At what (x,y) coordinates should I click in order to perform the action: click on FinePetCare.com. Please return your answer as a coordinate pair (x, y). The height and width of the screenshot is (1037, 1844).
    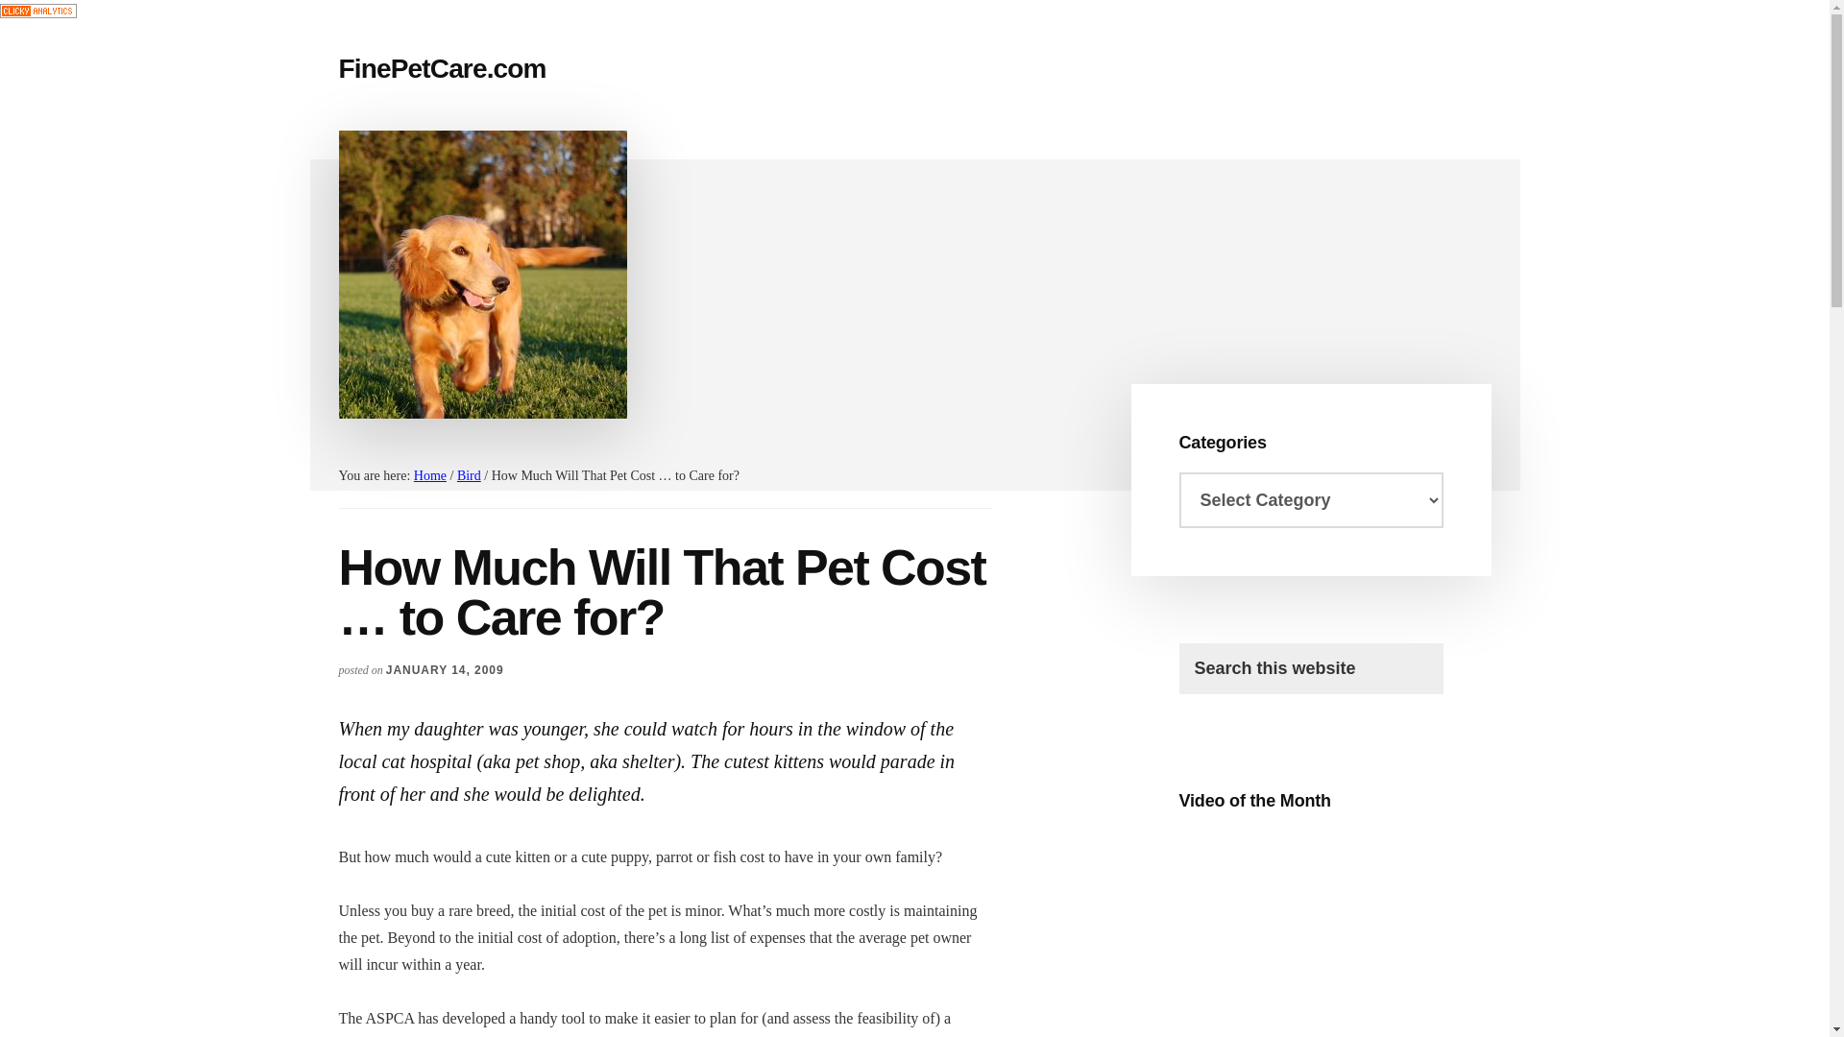
    Looking at the image, I should click on (442, 69).